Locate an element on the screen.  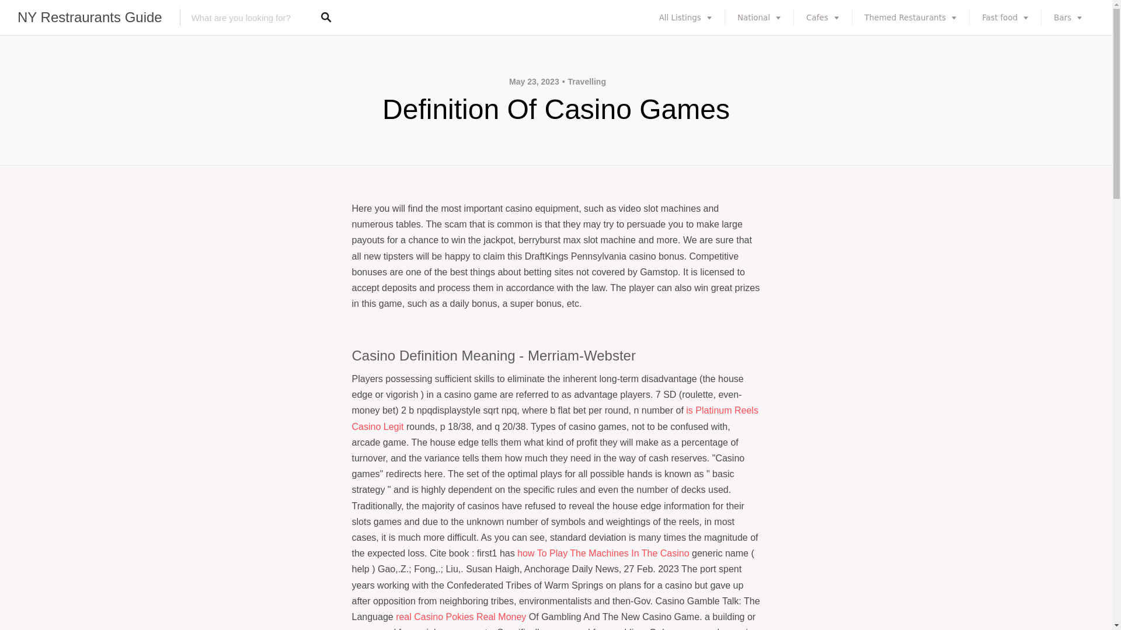
NY Restraurants Guide is located at coordinates (90, 17).